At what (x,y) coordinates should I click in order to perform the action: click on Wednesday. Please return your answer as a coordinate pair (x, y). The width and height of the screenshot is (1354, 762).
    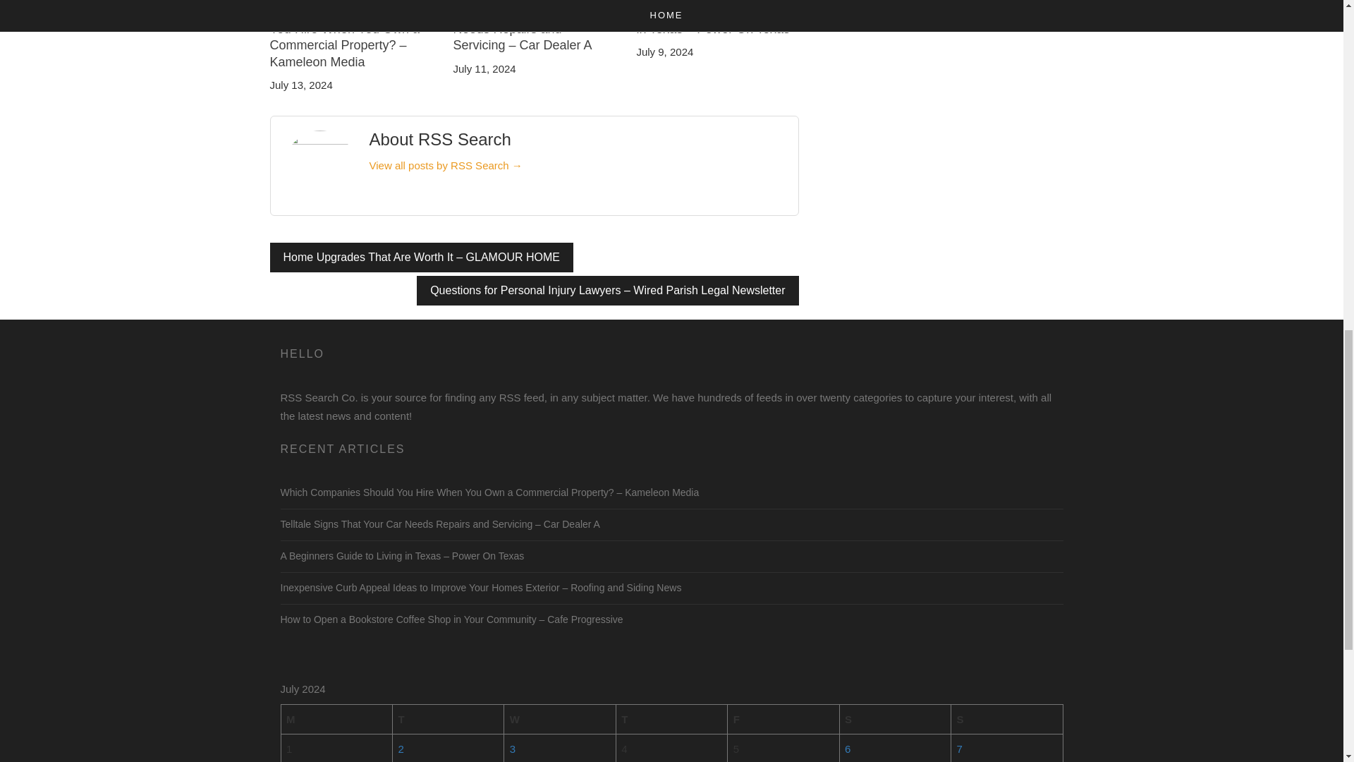
    Looking at the image, I should click on (560, 720).